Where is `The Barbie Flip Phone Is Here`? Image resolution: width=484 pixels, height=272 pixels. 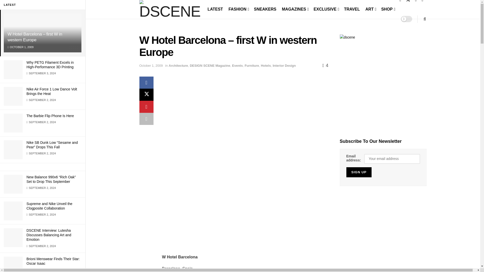 The Barbie Flip Phone Is Here is located at coordinates (50, 116).